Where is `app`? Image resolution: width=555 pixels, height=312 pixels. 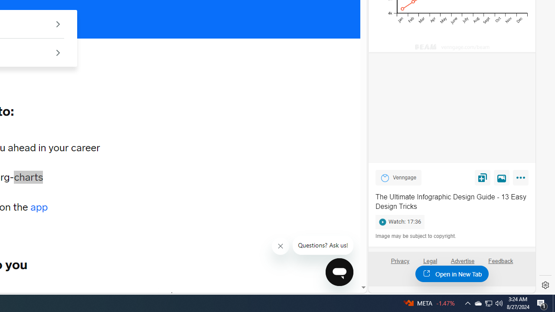
app is located at coordinates (39, 207).